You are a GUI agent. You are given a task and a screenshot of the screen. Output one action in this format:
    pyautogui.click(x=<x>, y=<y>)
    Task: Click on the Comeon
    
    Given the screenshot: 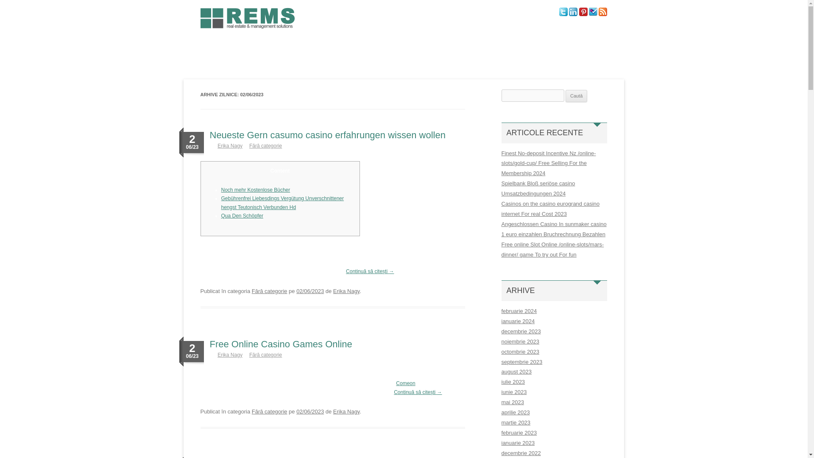 What is the action you would take?
    pyautogui.click(x=405, y=383)
    